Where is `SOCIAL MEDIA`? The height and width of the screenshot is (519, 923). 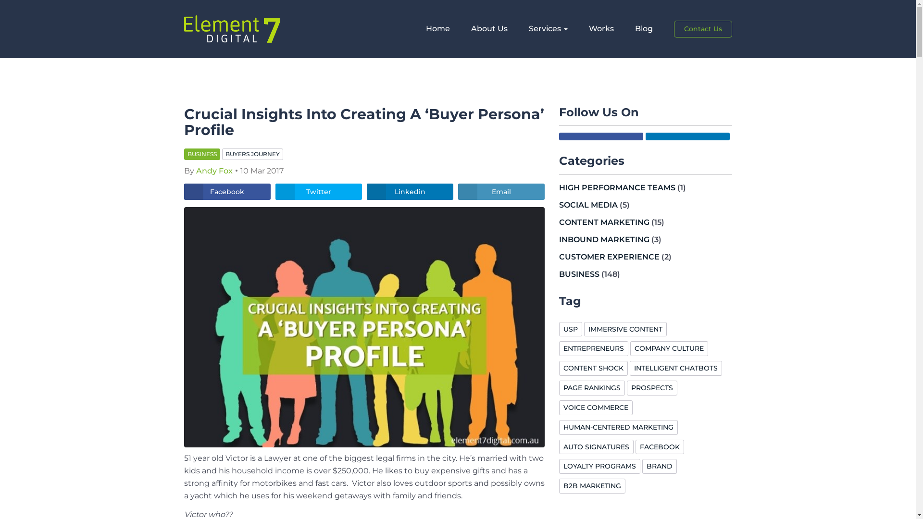 SOCIAL MEDIA is located at coordinates (588, 205).